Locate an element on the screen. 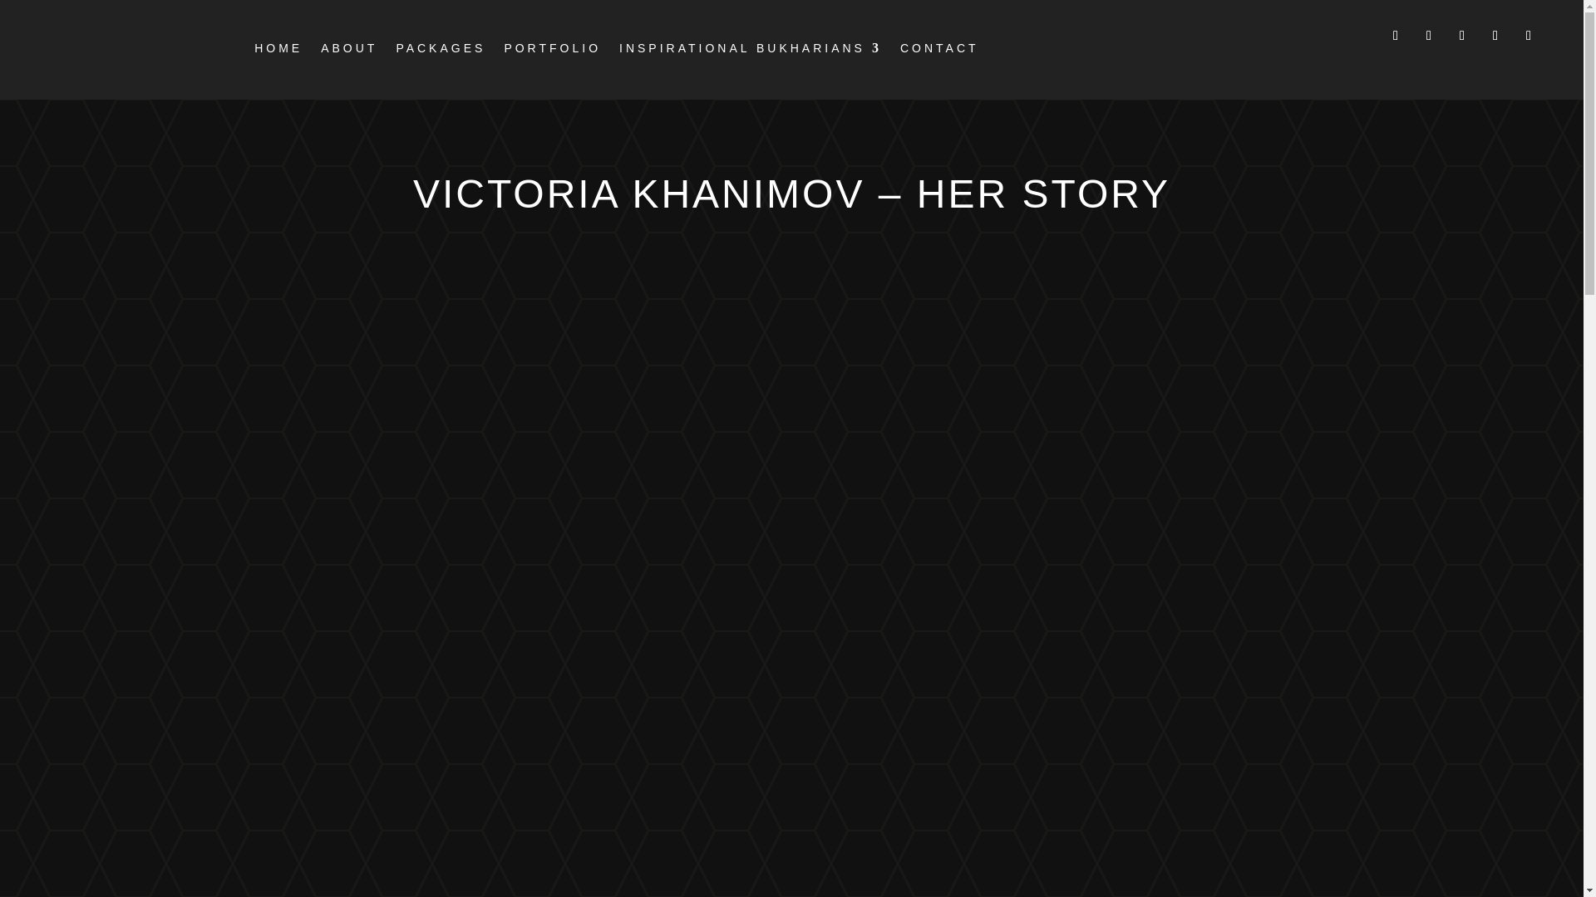 The image size is (1596, 897). ABOUT is located at coordinates (348, 48).